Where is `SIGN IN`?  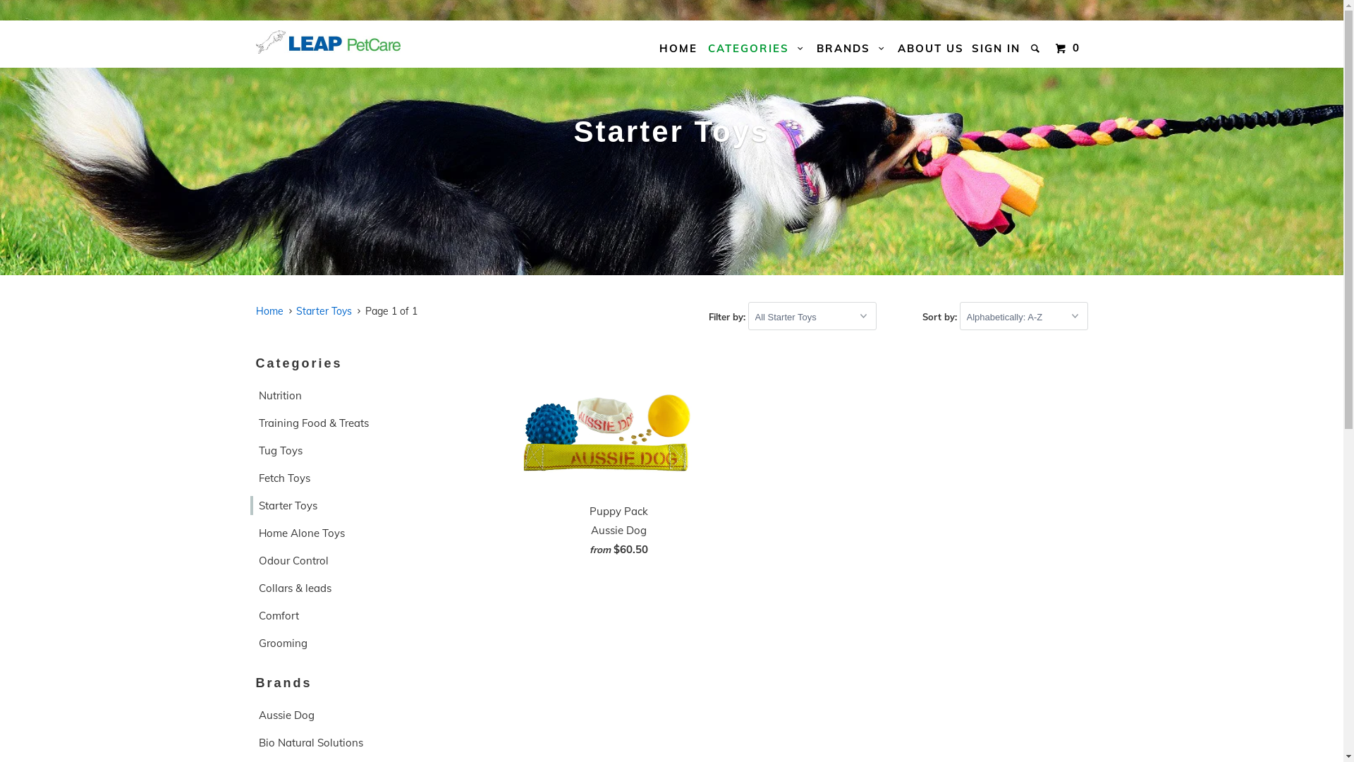
SIGN IN is located at coordinates (996, 48).